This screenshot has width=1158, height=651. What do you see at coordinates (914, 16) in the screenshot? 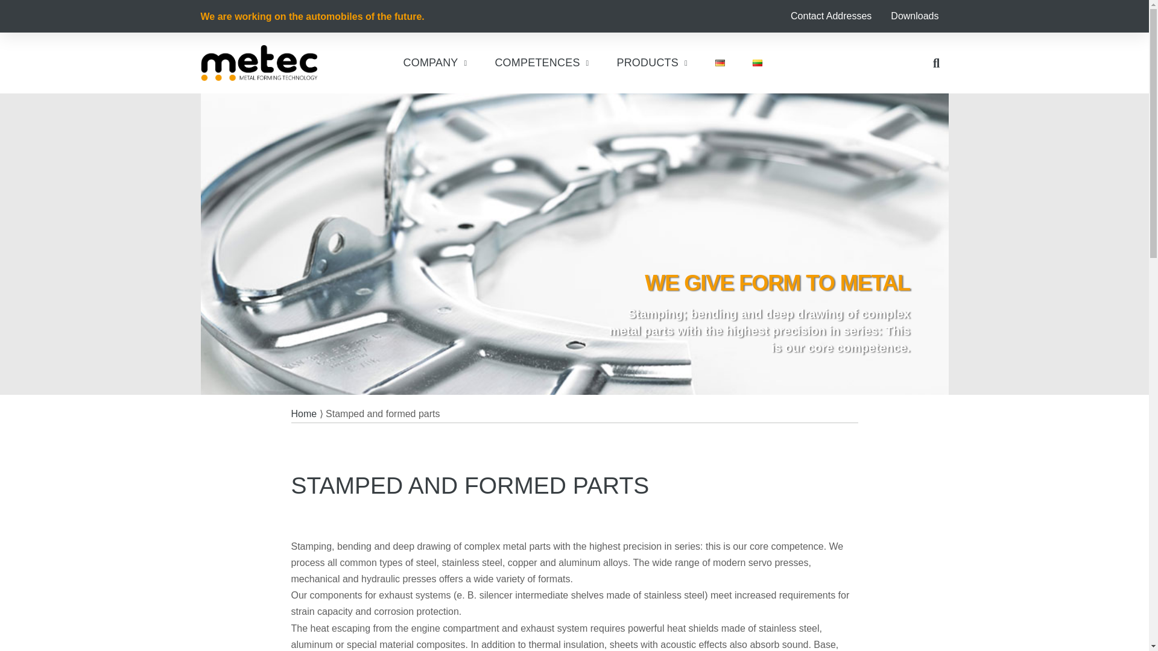
I see `Downloads` at bounding box center [914, 16].